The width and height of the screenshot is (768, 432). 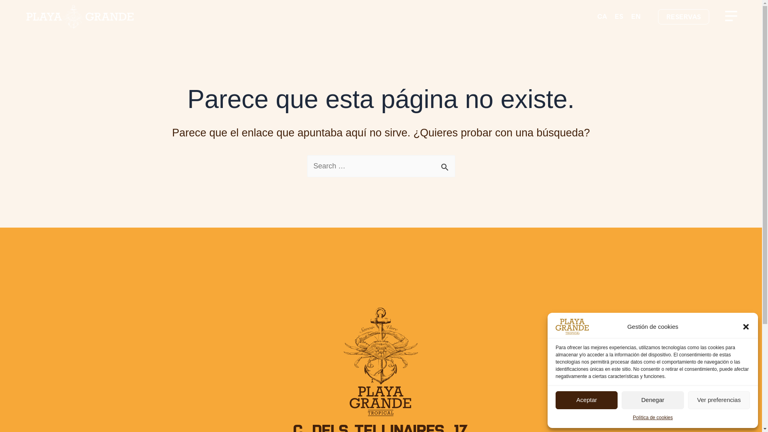 What do you see at coordinates (602, 16) in the screenshot?
I see `CA` at bounding box center [602, 16].